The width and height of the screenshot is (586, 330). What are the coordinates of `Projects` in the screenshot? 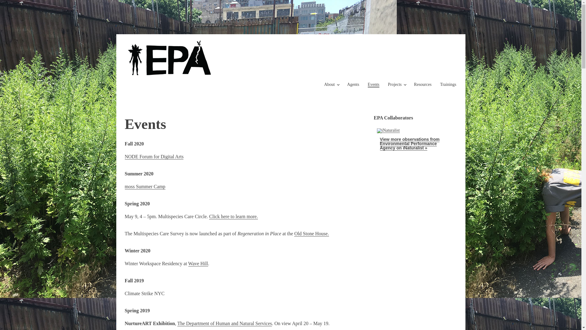 It's located at (395, 84).